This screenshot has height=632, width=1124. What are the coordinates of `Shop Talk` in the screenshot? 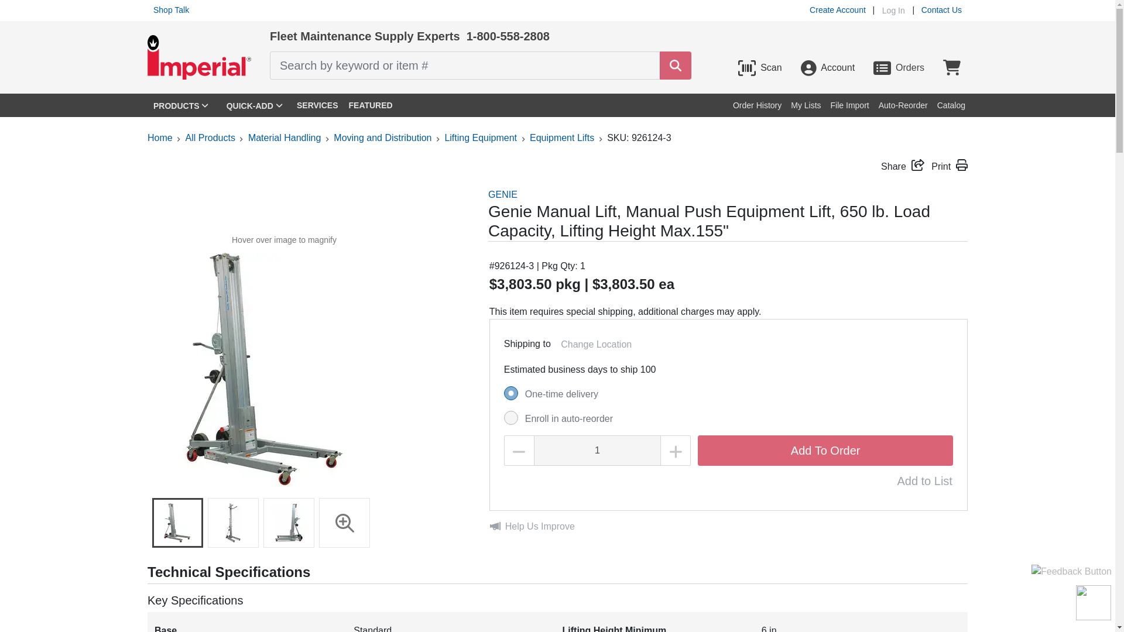 It's located at (171, 9).